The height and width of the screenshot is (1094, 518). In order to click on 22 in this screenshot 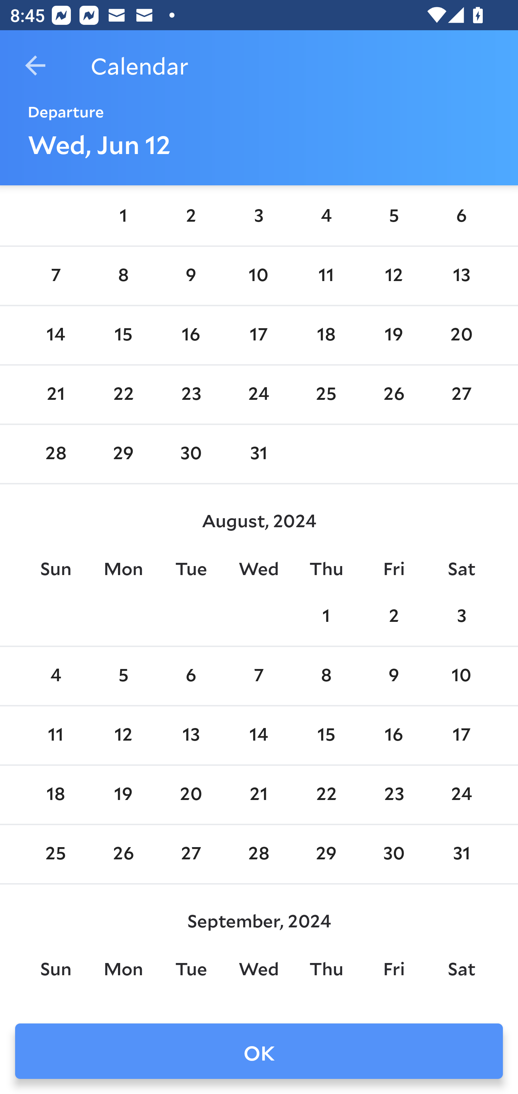, I will do `click(123, 395)`.